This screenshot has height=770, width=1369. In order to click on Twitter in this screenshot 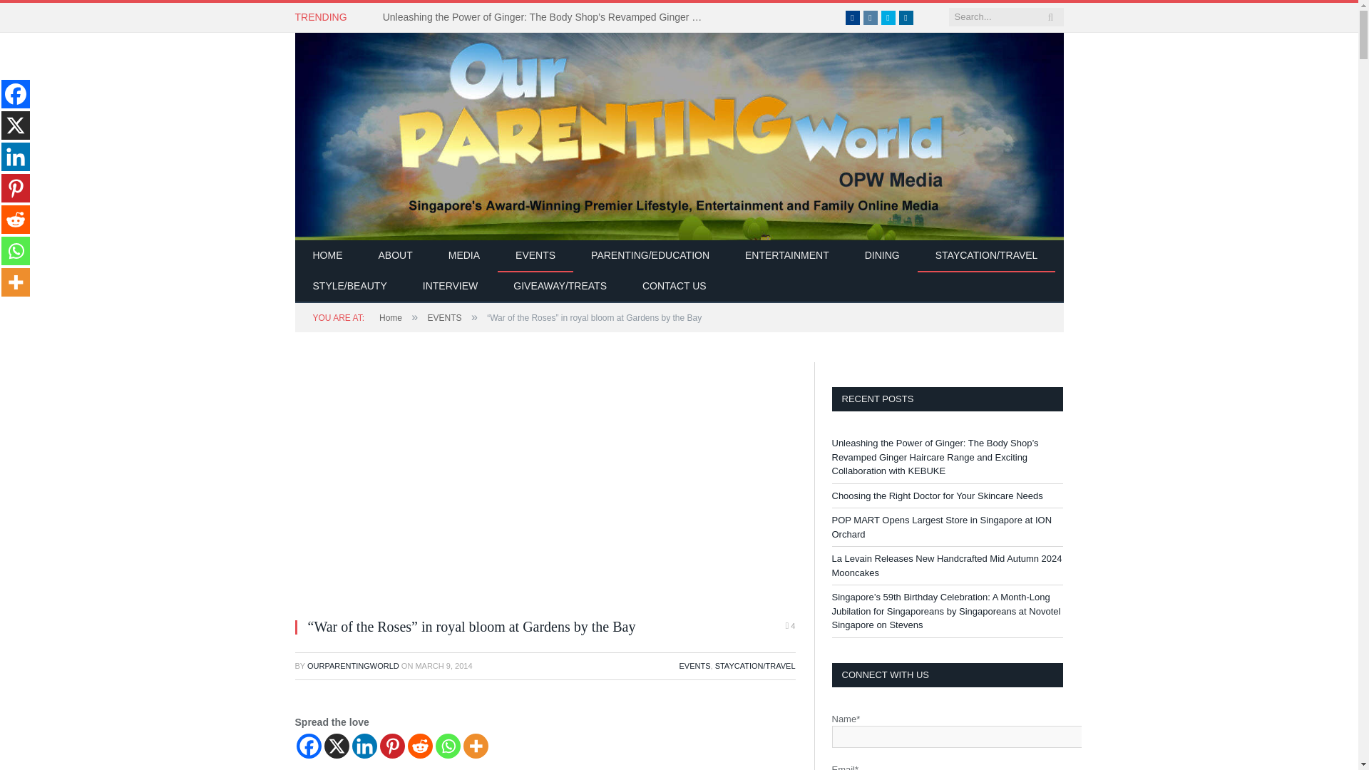, I will do `click(888, 17)`.